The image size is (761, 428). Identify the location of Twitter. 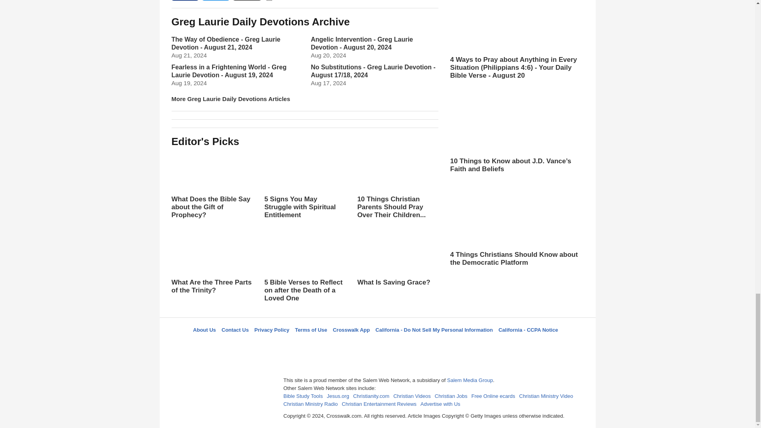
(357, 344).